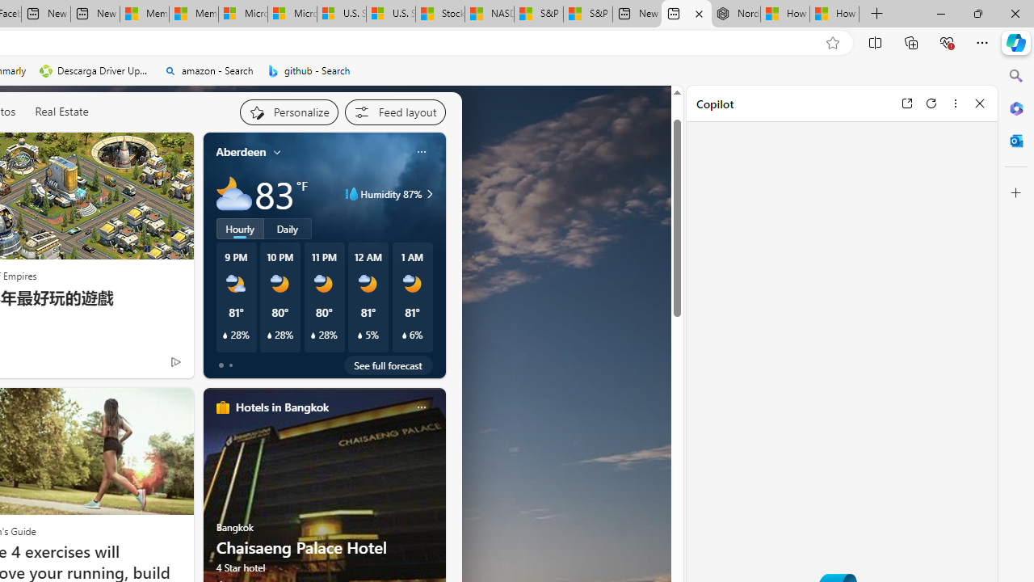 The width and height of the screenshot is (1034, 582). What do you see at coordinates (394, 112) in the screenshot?
I see `Feed settings` at bounding box center [394, 112].